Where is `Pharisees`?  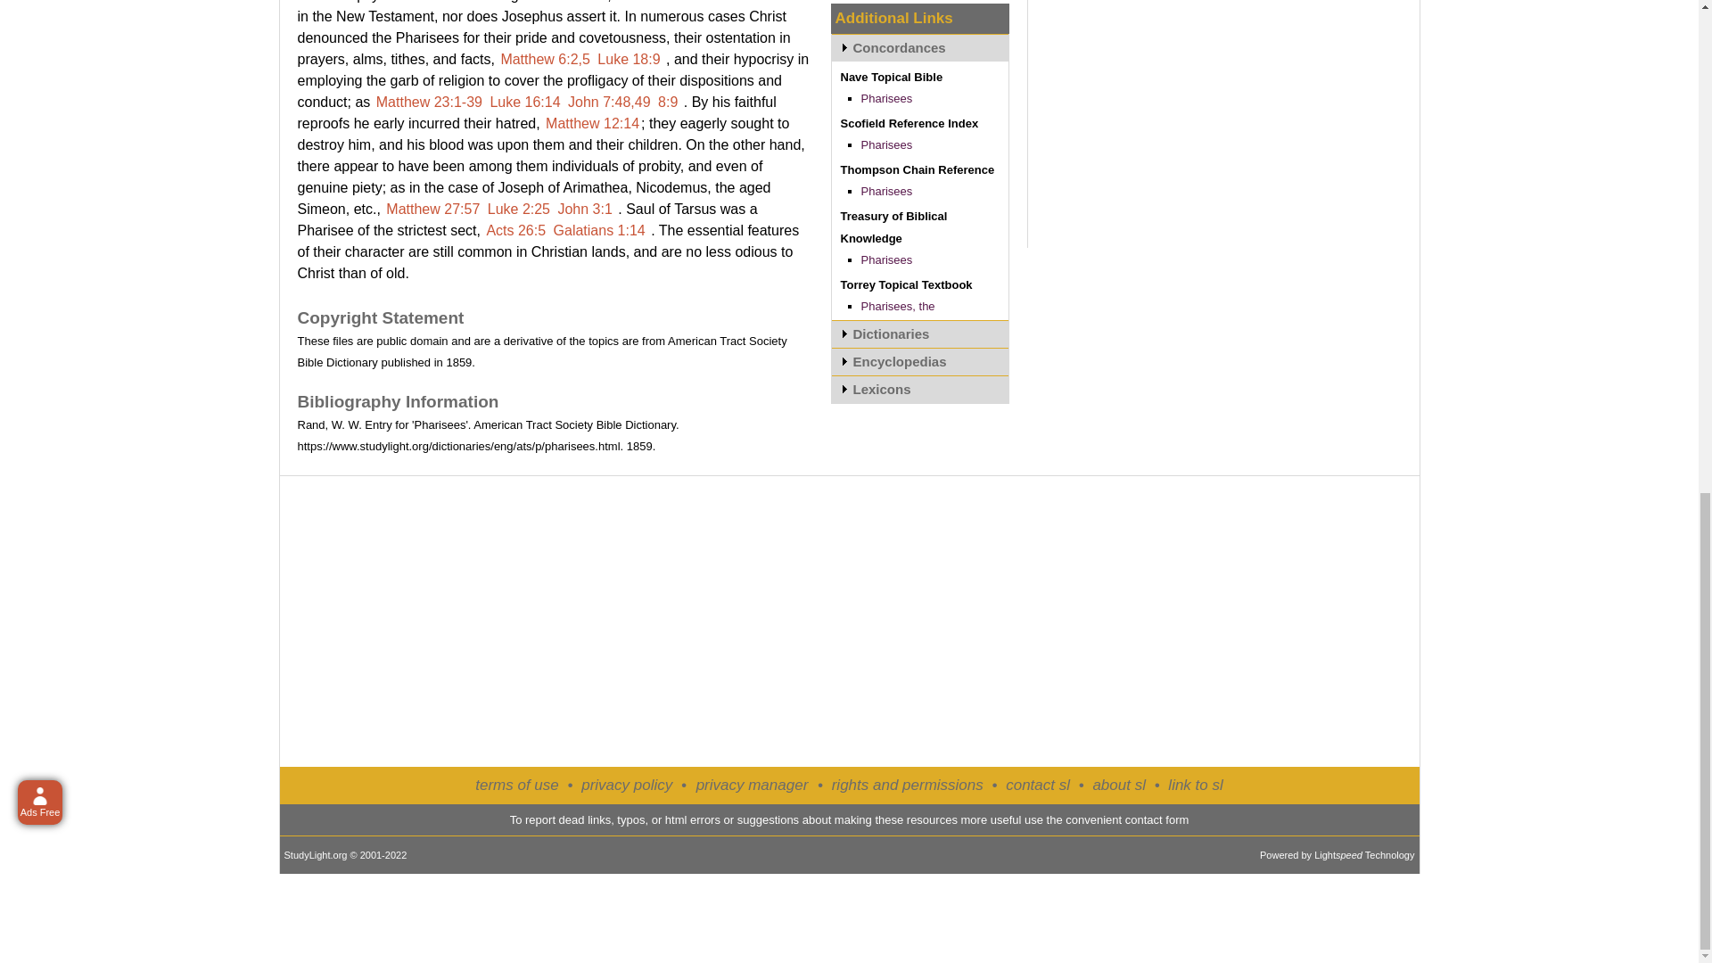
Pharisees is located at coordinates (886, 144).